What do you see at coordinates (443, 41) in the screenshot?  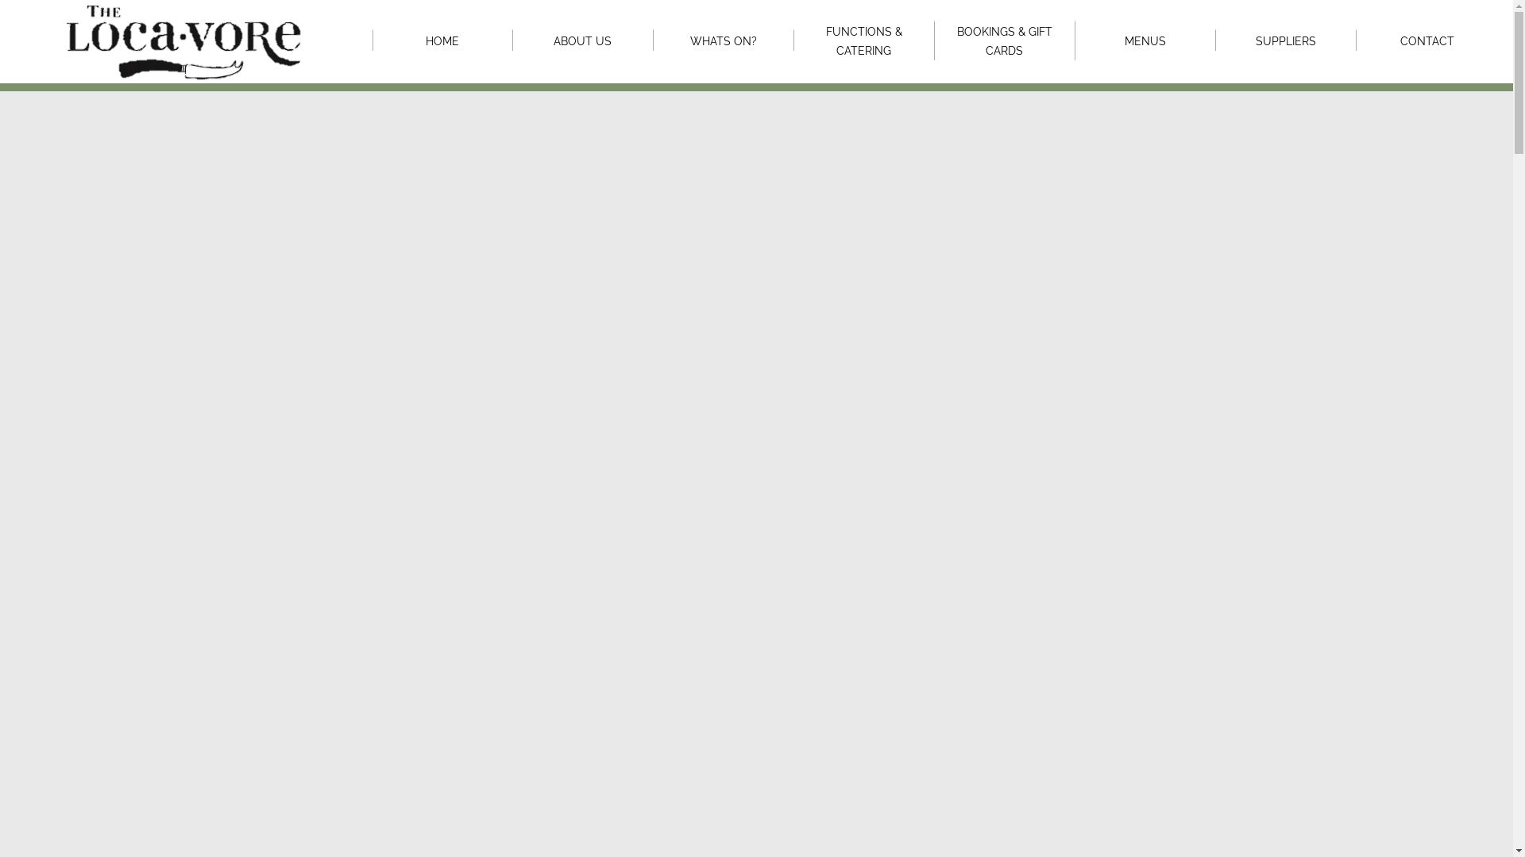 I see `HOME` at bounding box center [443, 41].